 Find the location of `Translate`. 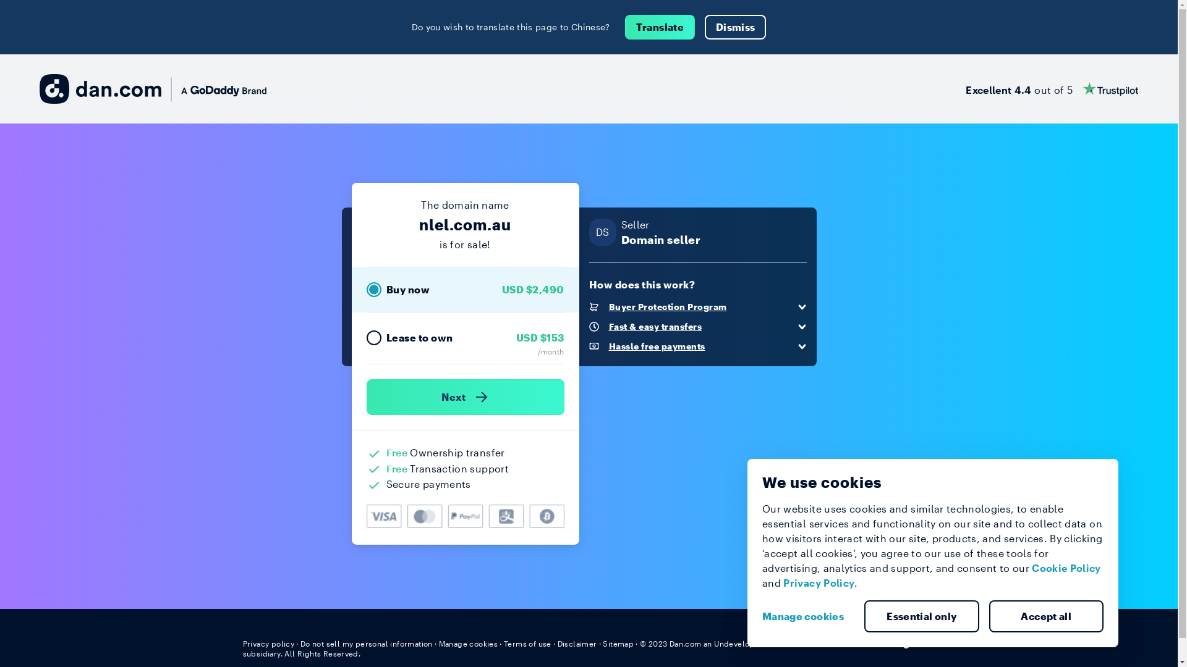

Translate is located at coordinates (660, 27).